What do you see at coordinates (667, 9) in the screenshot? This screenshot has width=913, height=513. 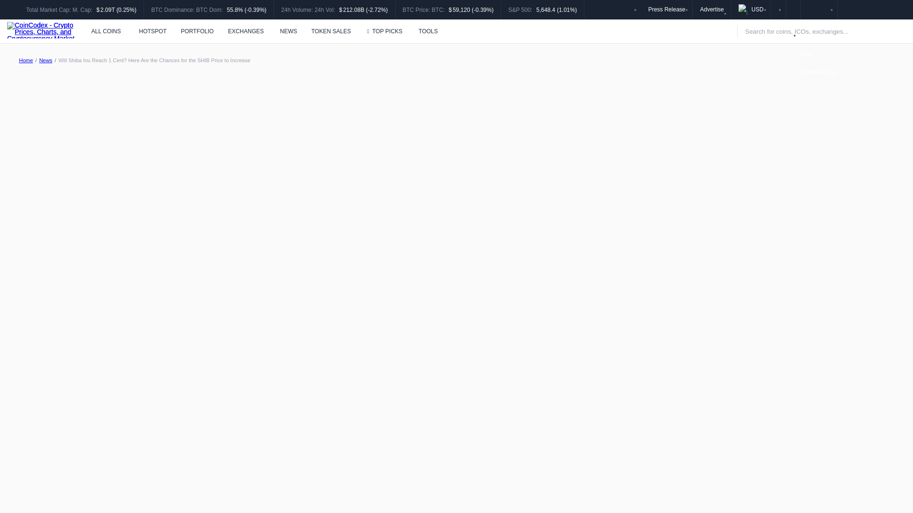 I see `Press Release` at bounding box center [667, 9].